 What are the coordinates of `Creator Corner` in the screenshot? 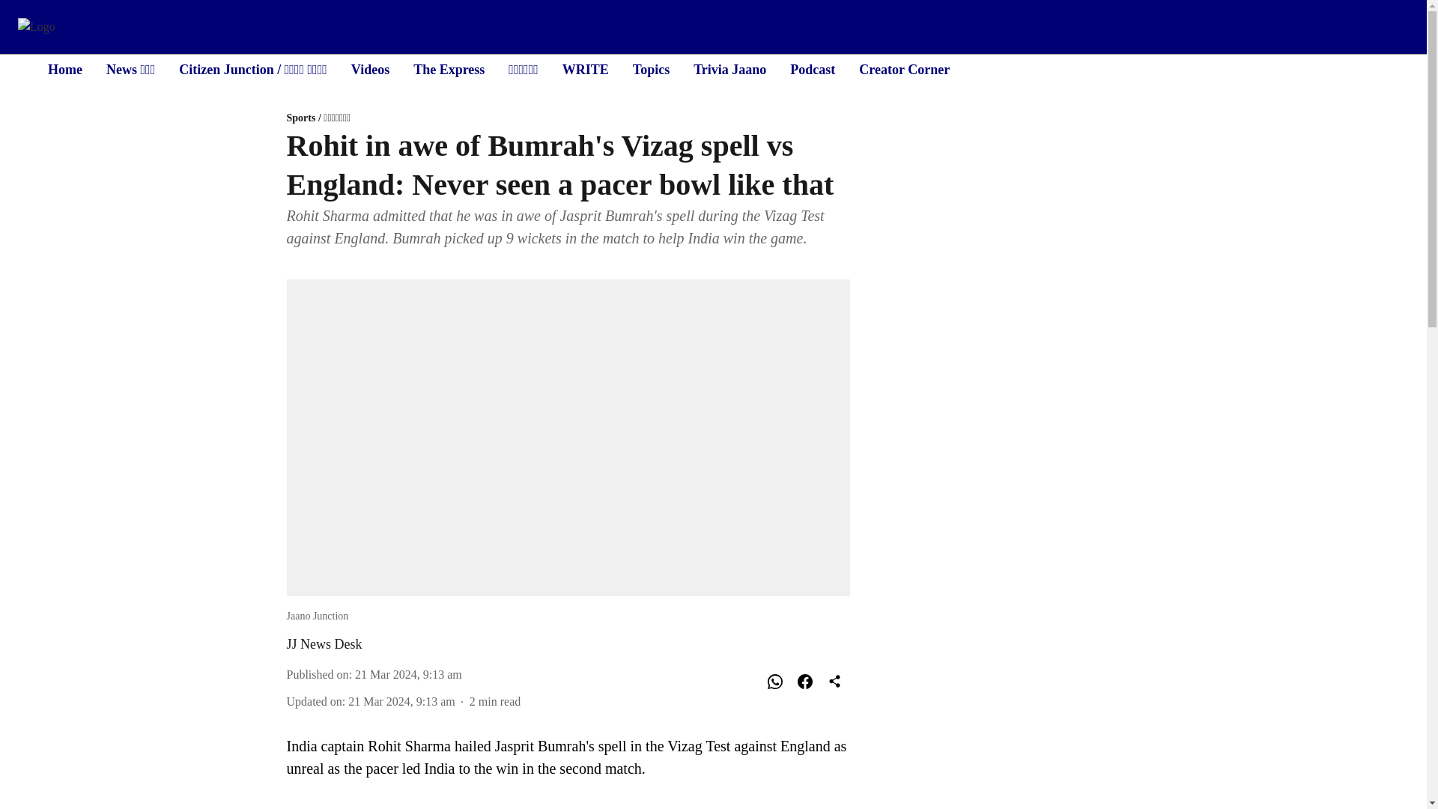 It's located at (903, 69).